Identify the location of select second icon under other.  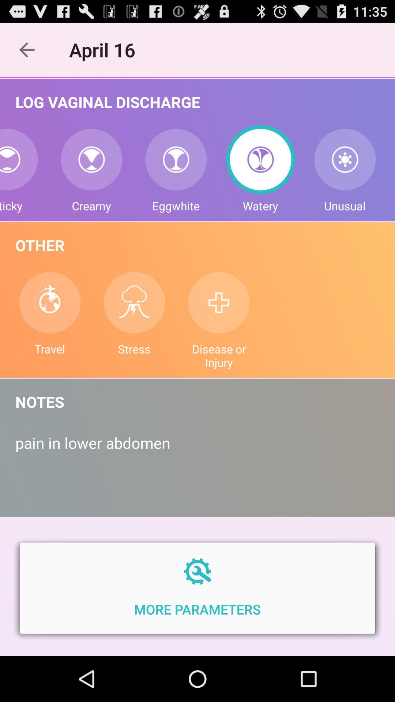
(135, 303).